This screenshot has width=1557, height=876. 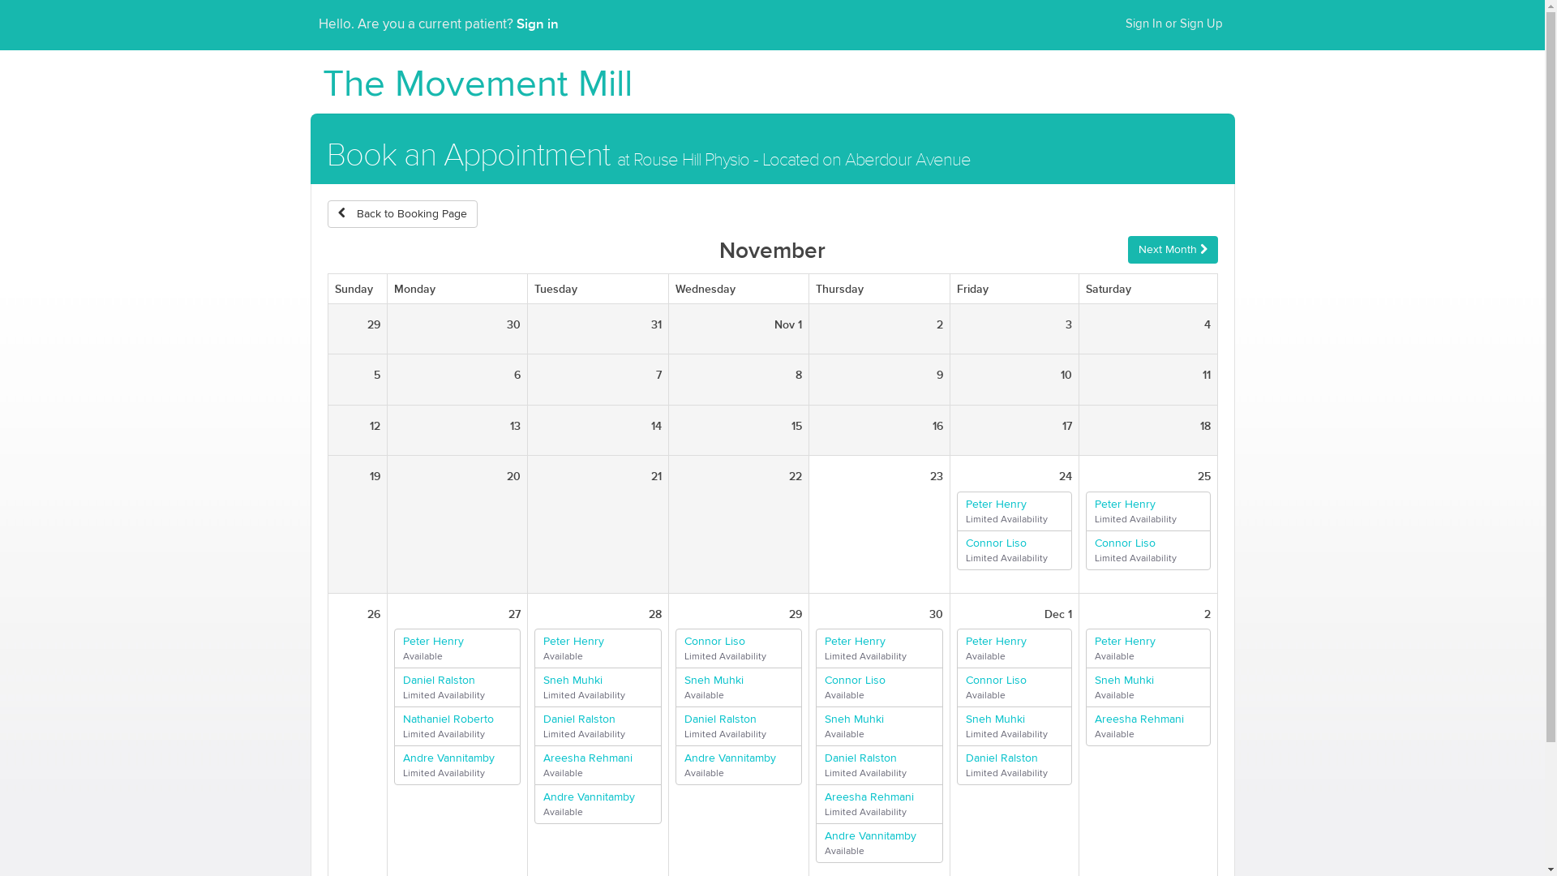 What do you see at coordinates (1173, 250) in the screenshot?
I see `Next Month` at bounding box center [1173, 250].